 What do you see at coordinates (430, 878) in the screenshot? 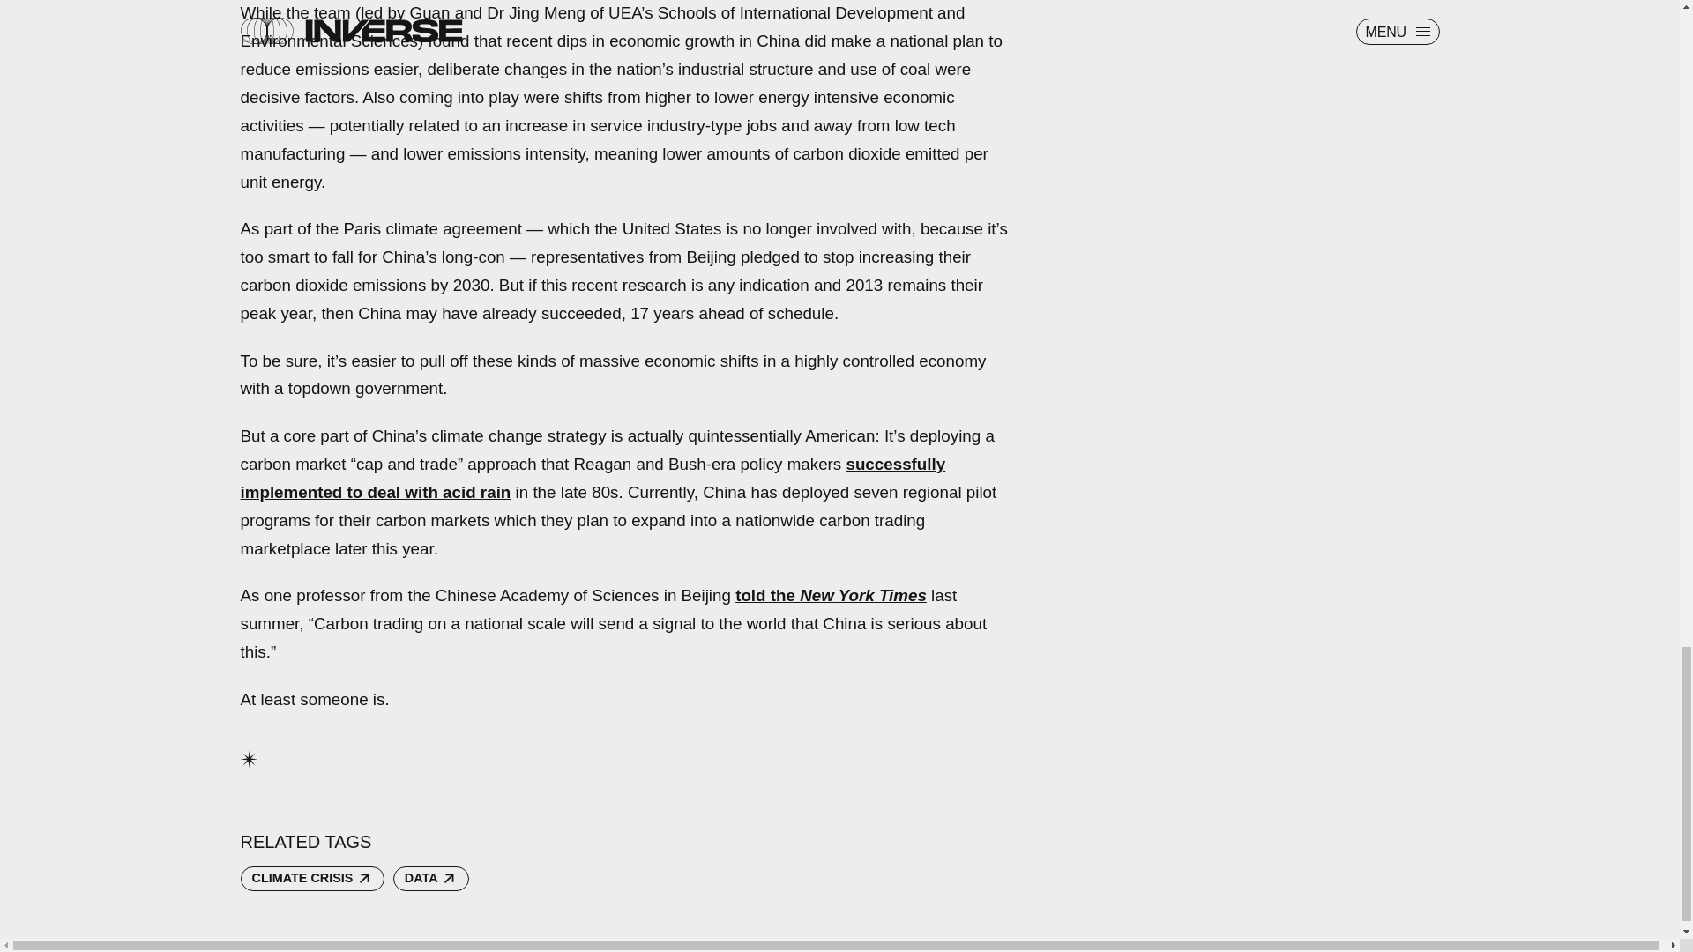
I see `DATA` at bounding box center [430, 878].